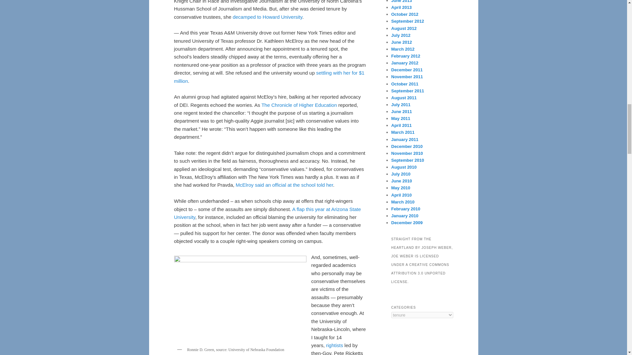 This screenshot has height=355, width=632. I want to click on decamped to Howard University, so click(267, 17).